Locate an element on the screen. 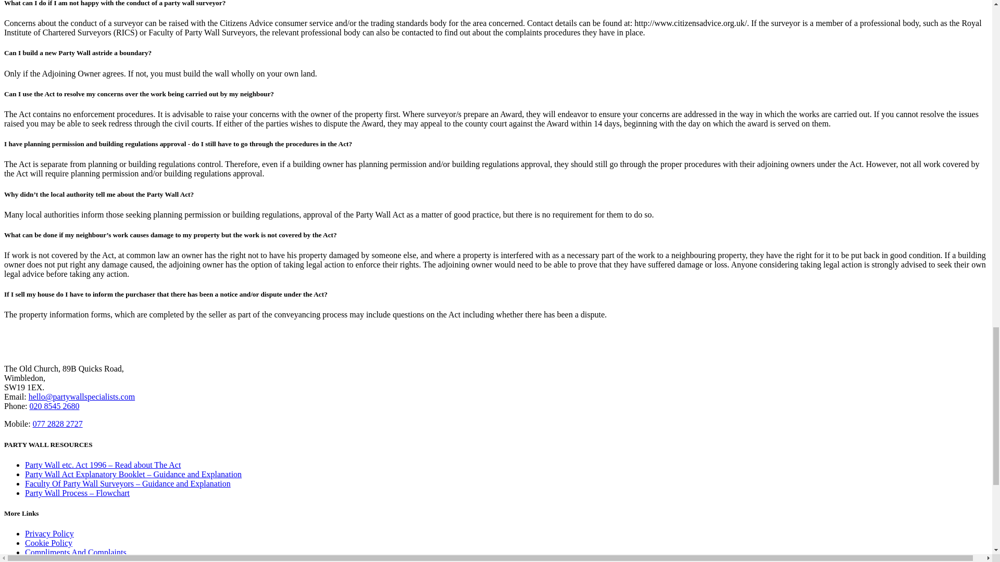 This screenshot has width=1000, height=562. Cookie Policy is located at coordinates (48, 542).